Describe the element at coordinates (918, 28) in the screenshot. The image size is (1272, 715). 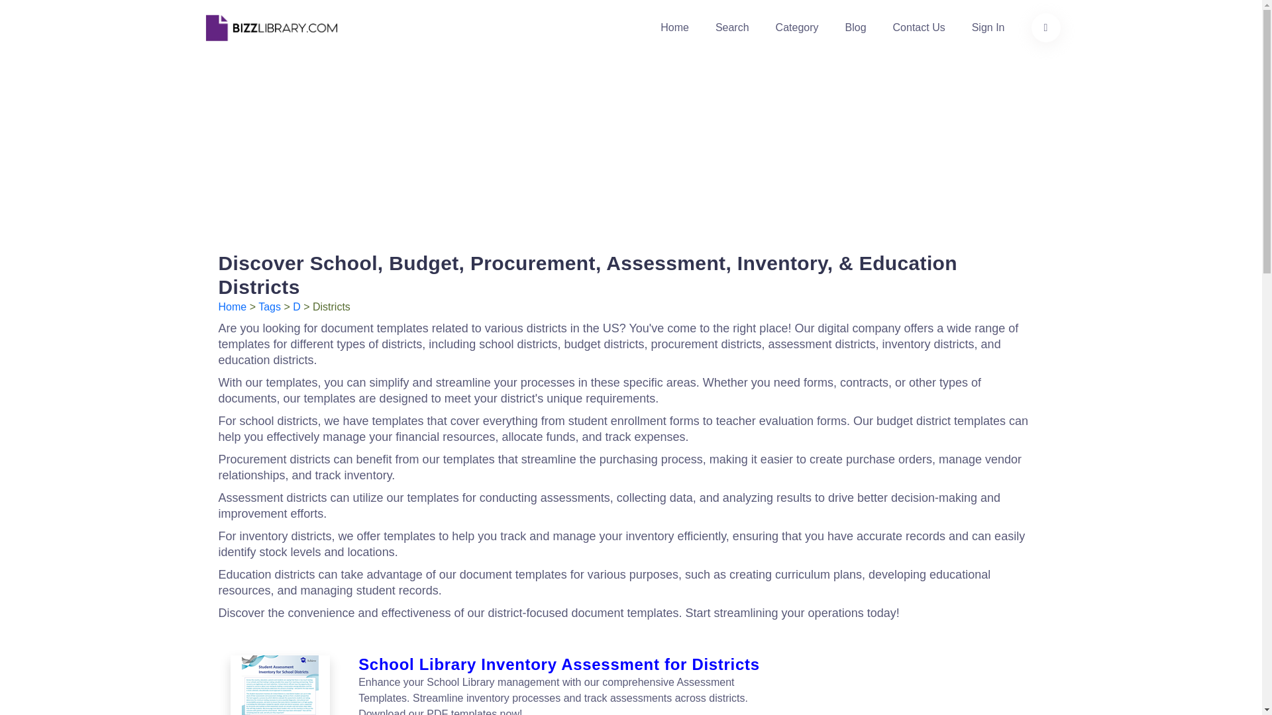
I see `Contact Informations` at that location.